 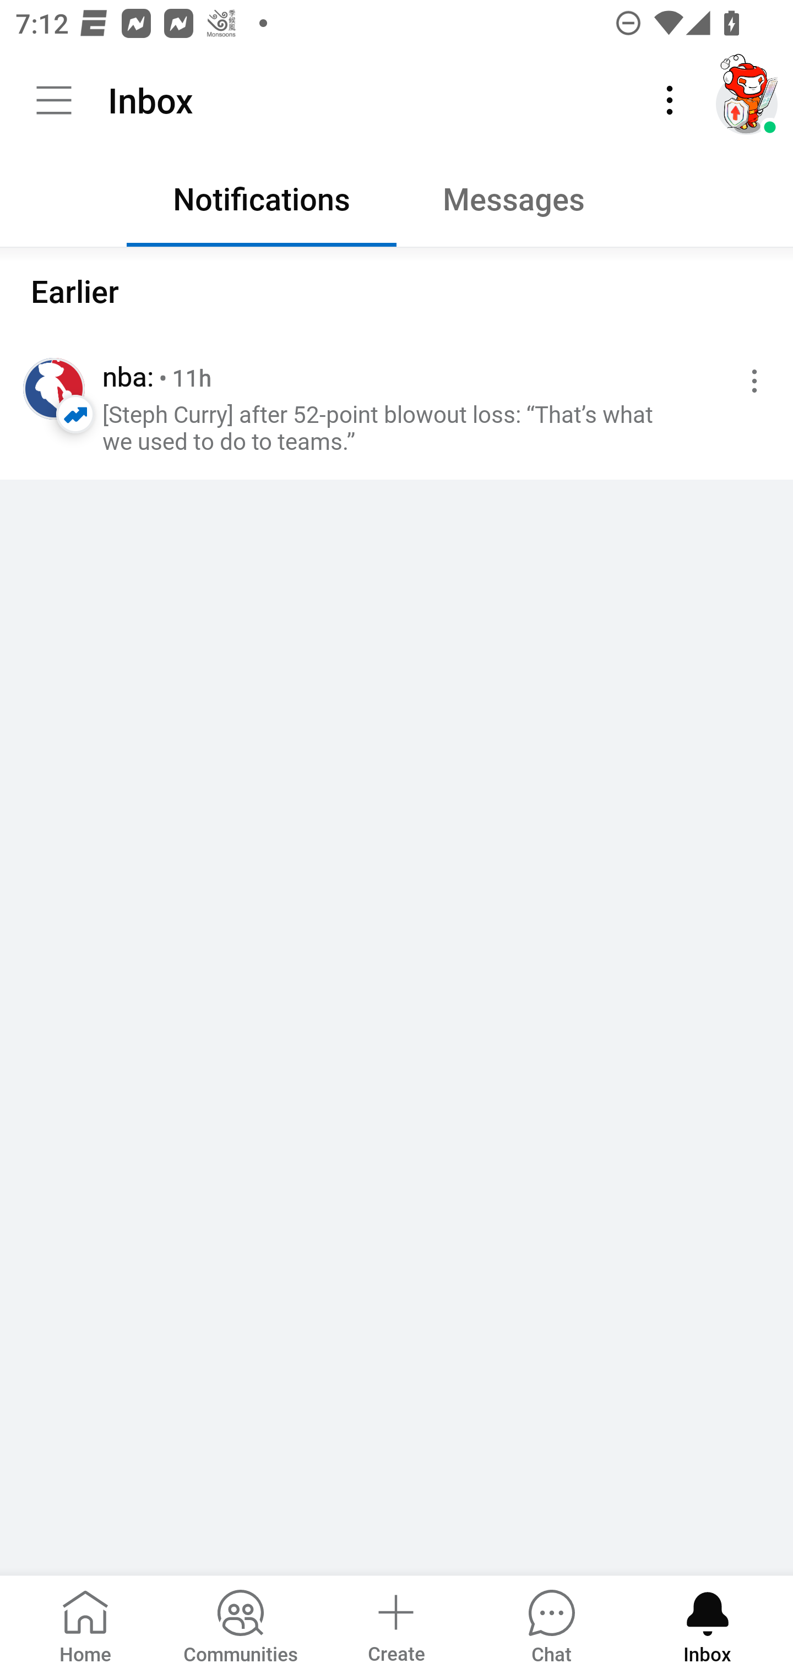 What do you see at coordinates (531, 204) in the screenshot?
I see `Messages` at bounding box center [531, 204].